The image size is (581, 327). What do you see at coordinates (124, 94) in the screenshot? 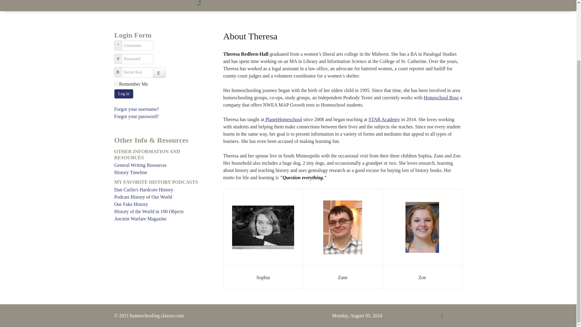
I see `Log in` at bounding box center [124, 94].